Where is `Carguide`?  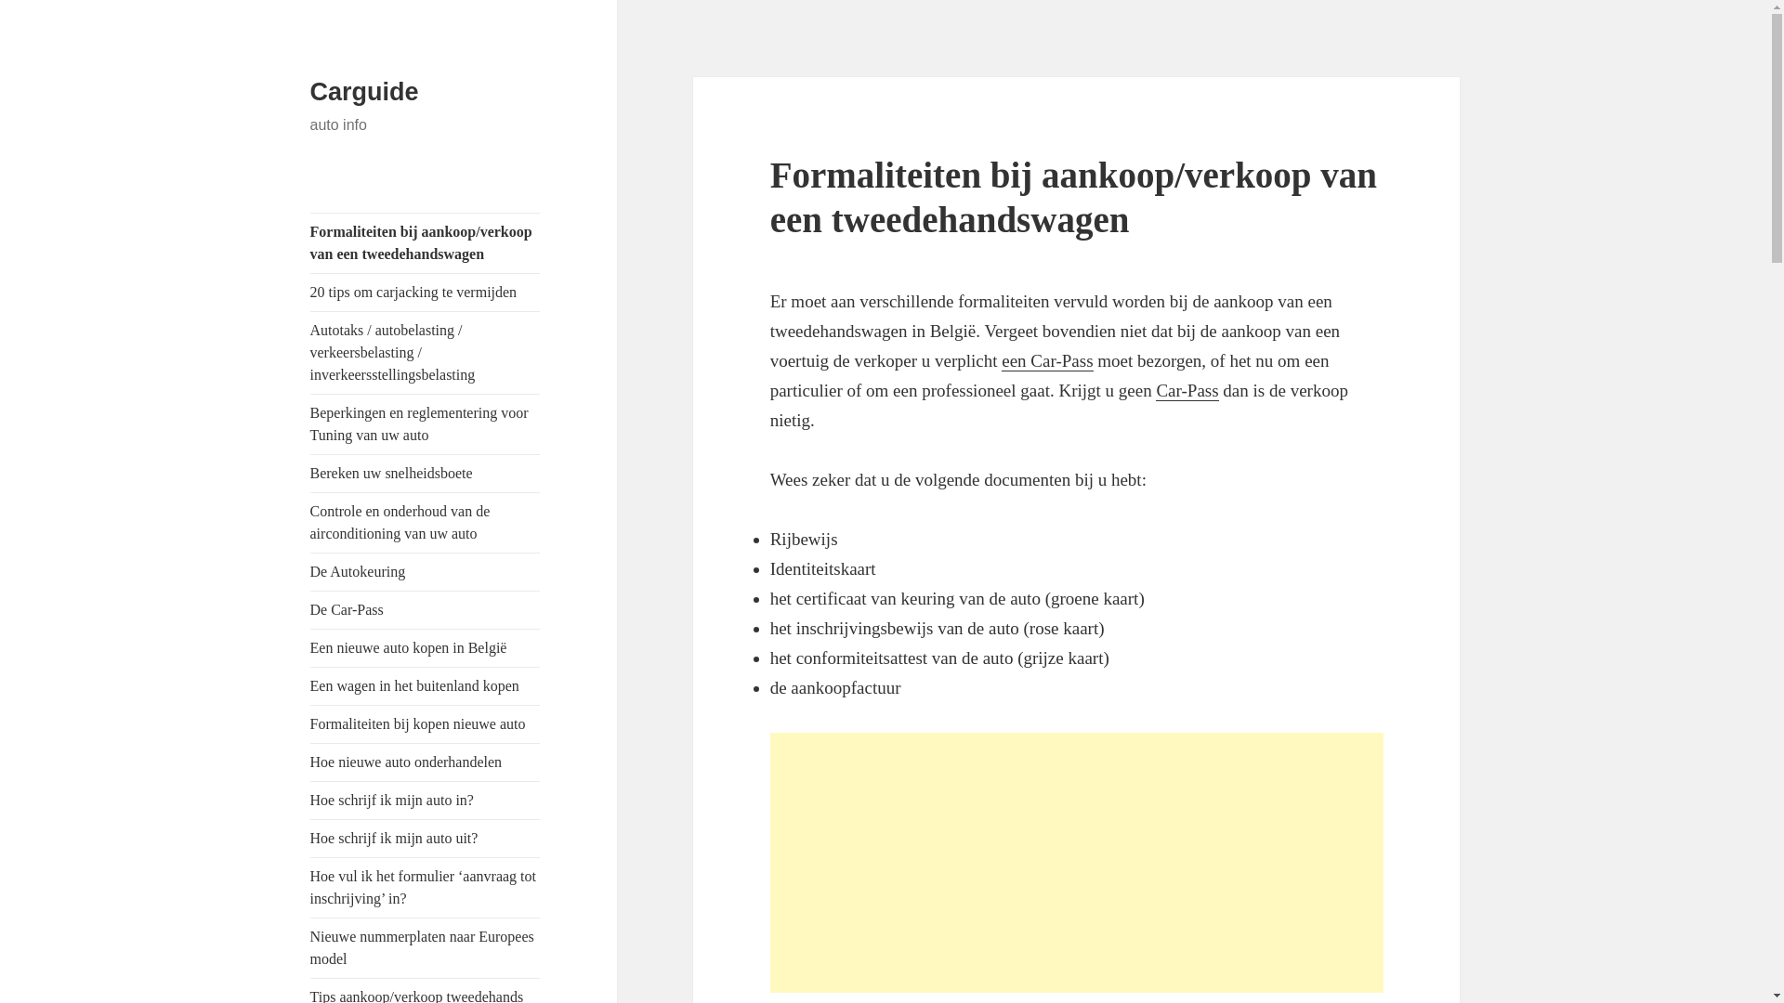
Carguide is located at coordinates (364, 92).